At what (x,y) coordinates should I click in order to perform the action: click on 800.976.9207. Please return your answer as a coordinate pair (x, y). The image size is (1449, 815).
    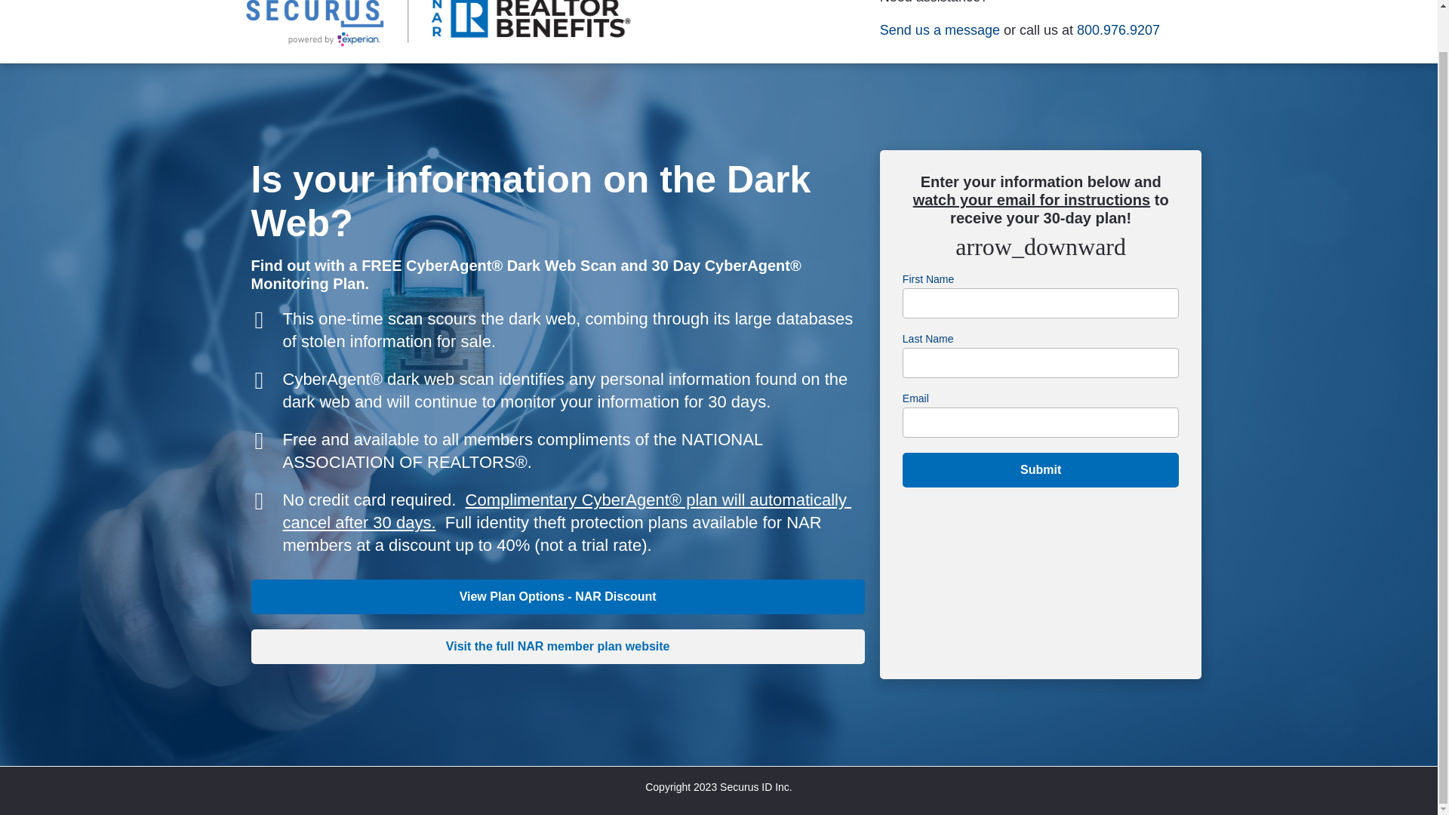
    Looking at the image, I should click on (1118, 30).